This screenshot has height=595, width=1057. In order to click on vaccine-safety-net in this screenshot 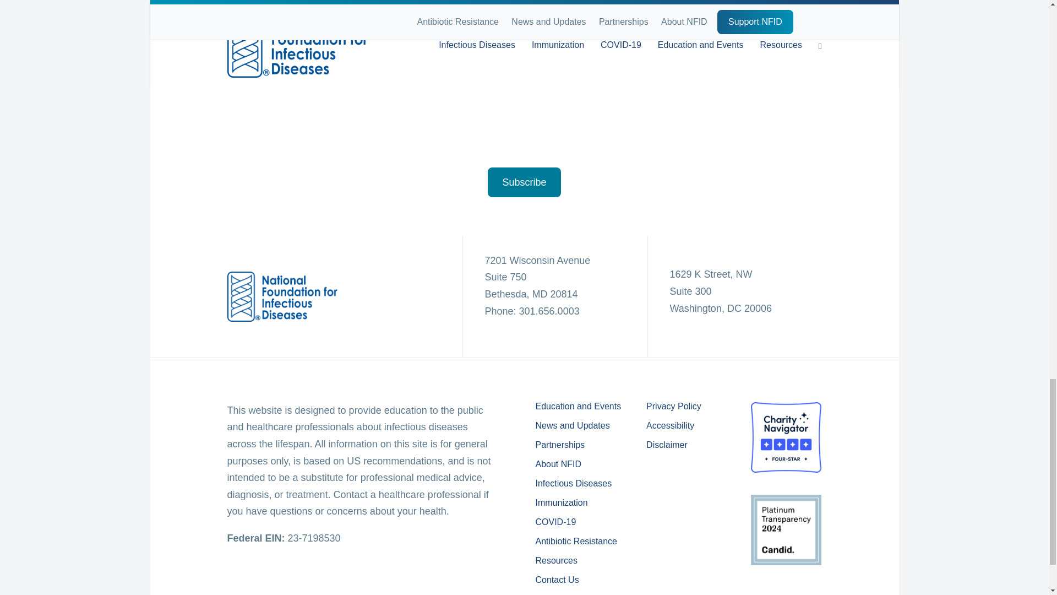, I will do `click(786, 591)`.